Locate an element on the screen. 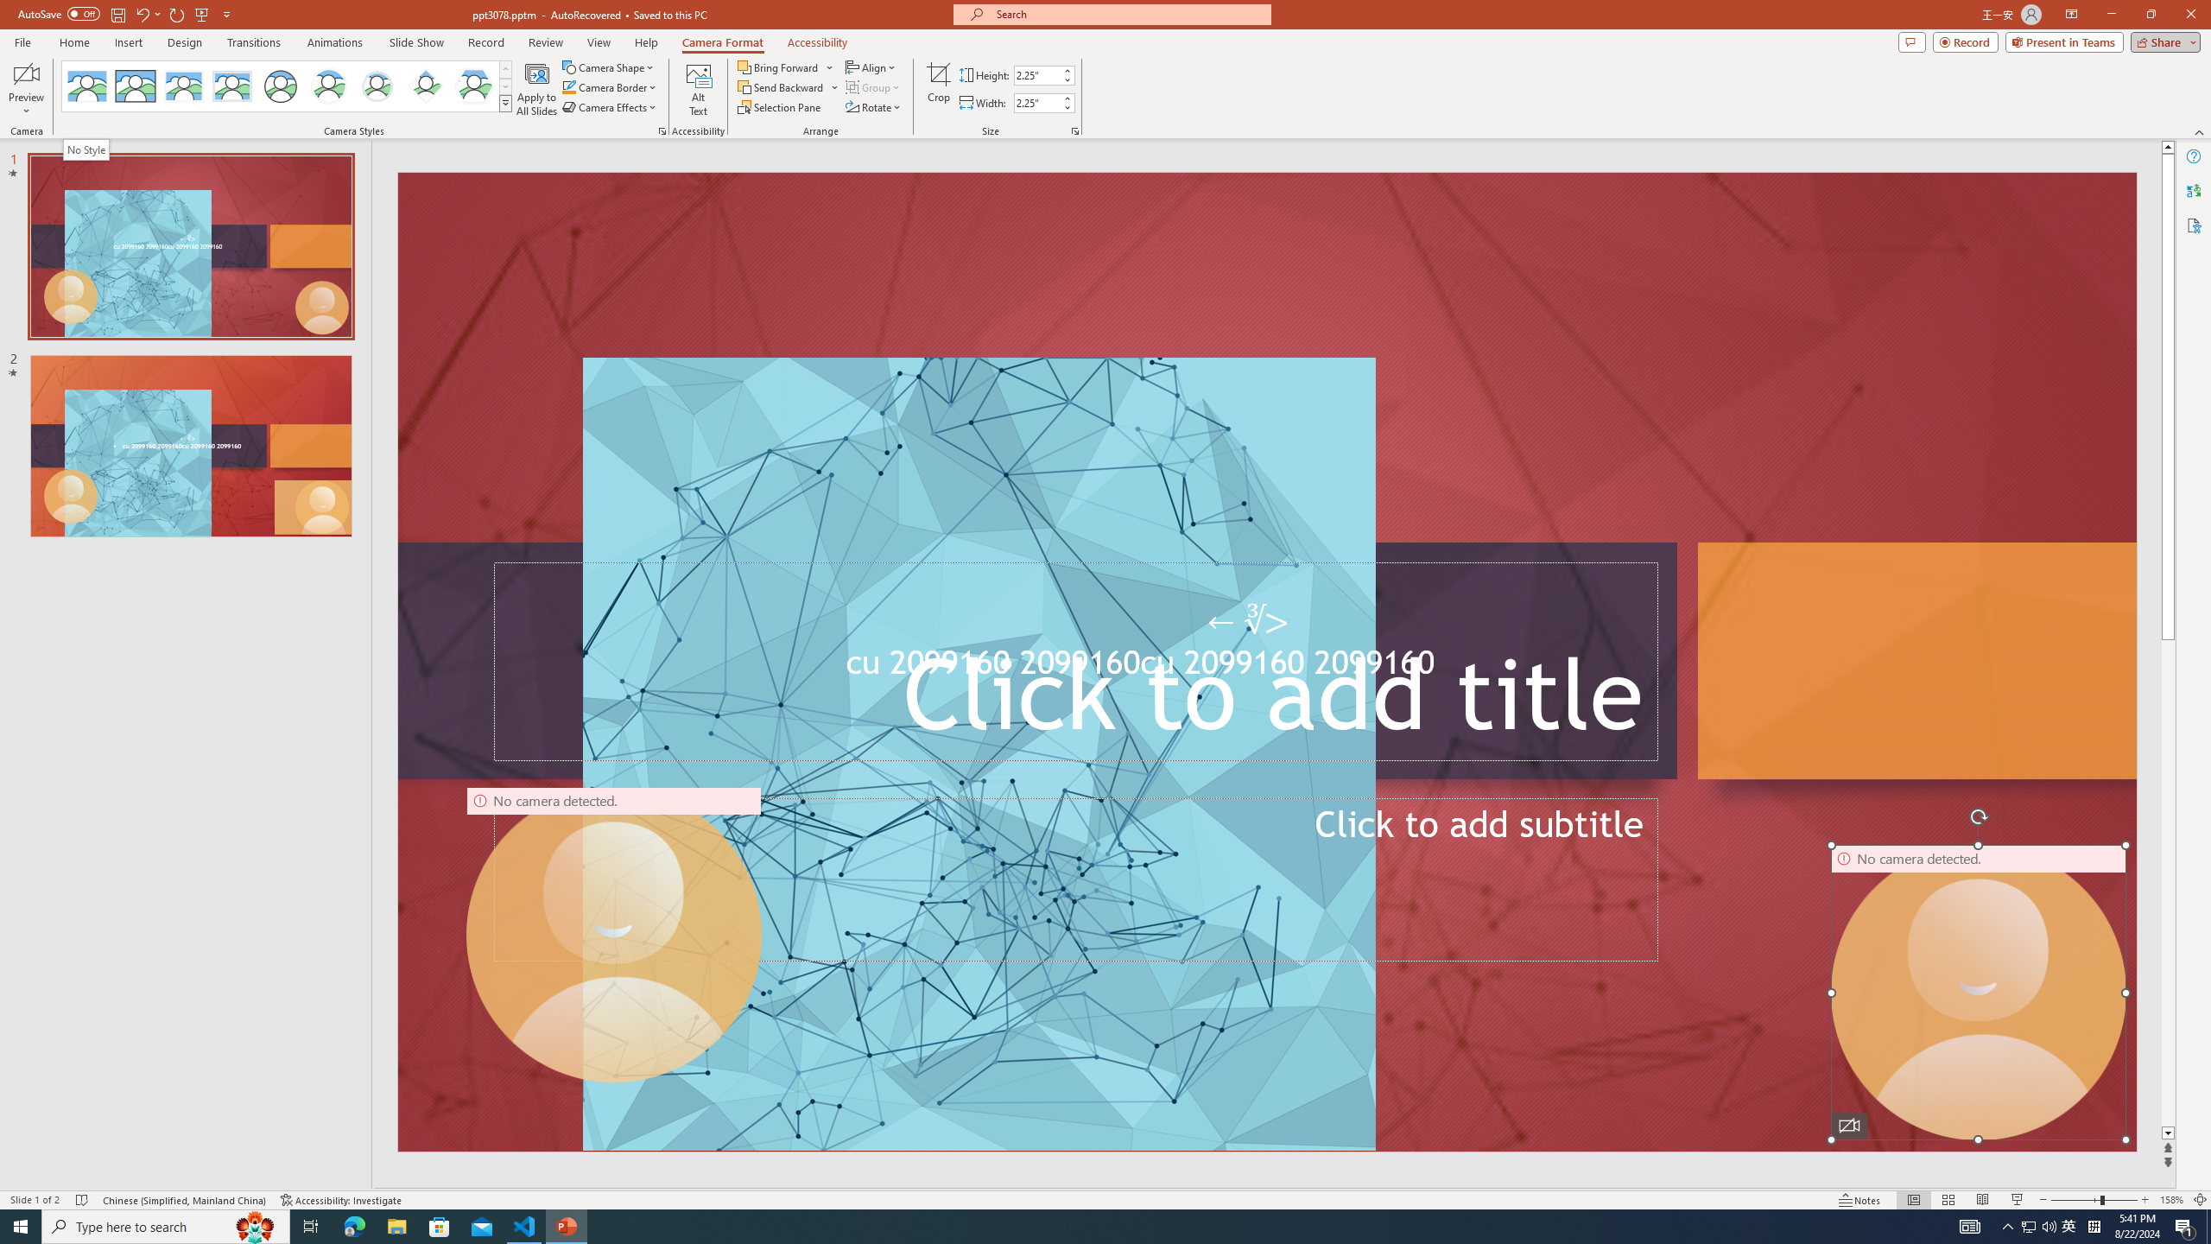 Image resolution: width=2211 pixels, height=1244 pixels. Camera Border Green, Accent 1 is located at coordinates (568, 86).